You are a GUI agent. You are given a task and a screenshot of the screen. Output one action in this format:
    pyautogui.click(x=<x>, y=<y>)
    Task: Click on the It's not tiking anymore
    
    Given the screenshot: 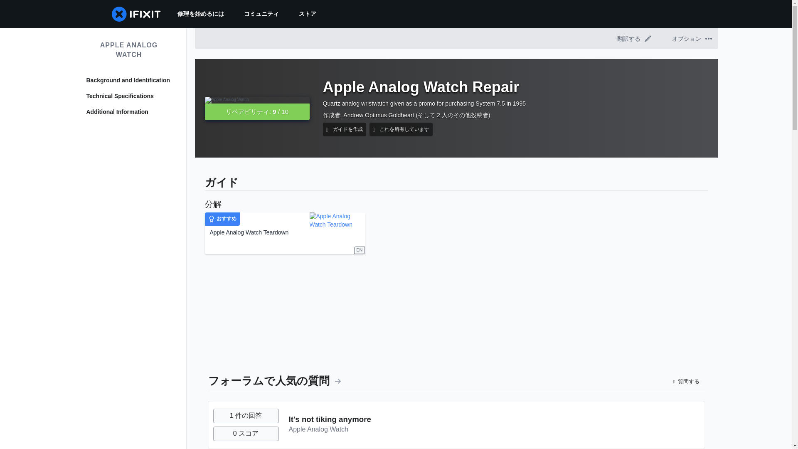 What is the action you would take?
    pyautogui.click(x=329, y=436)
    